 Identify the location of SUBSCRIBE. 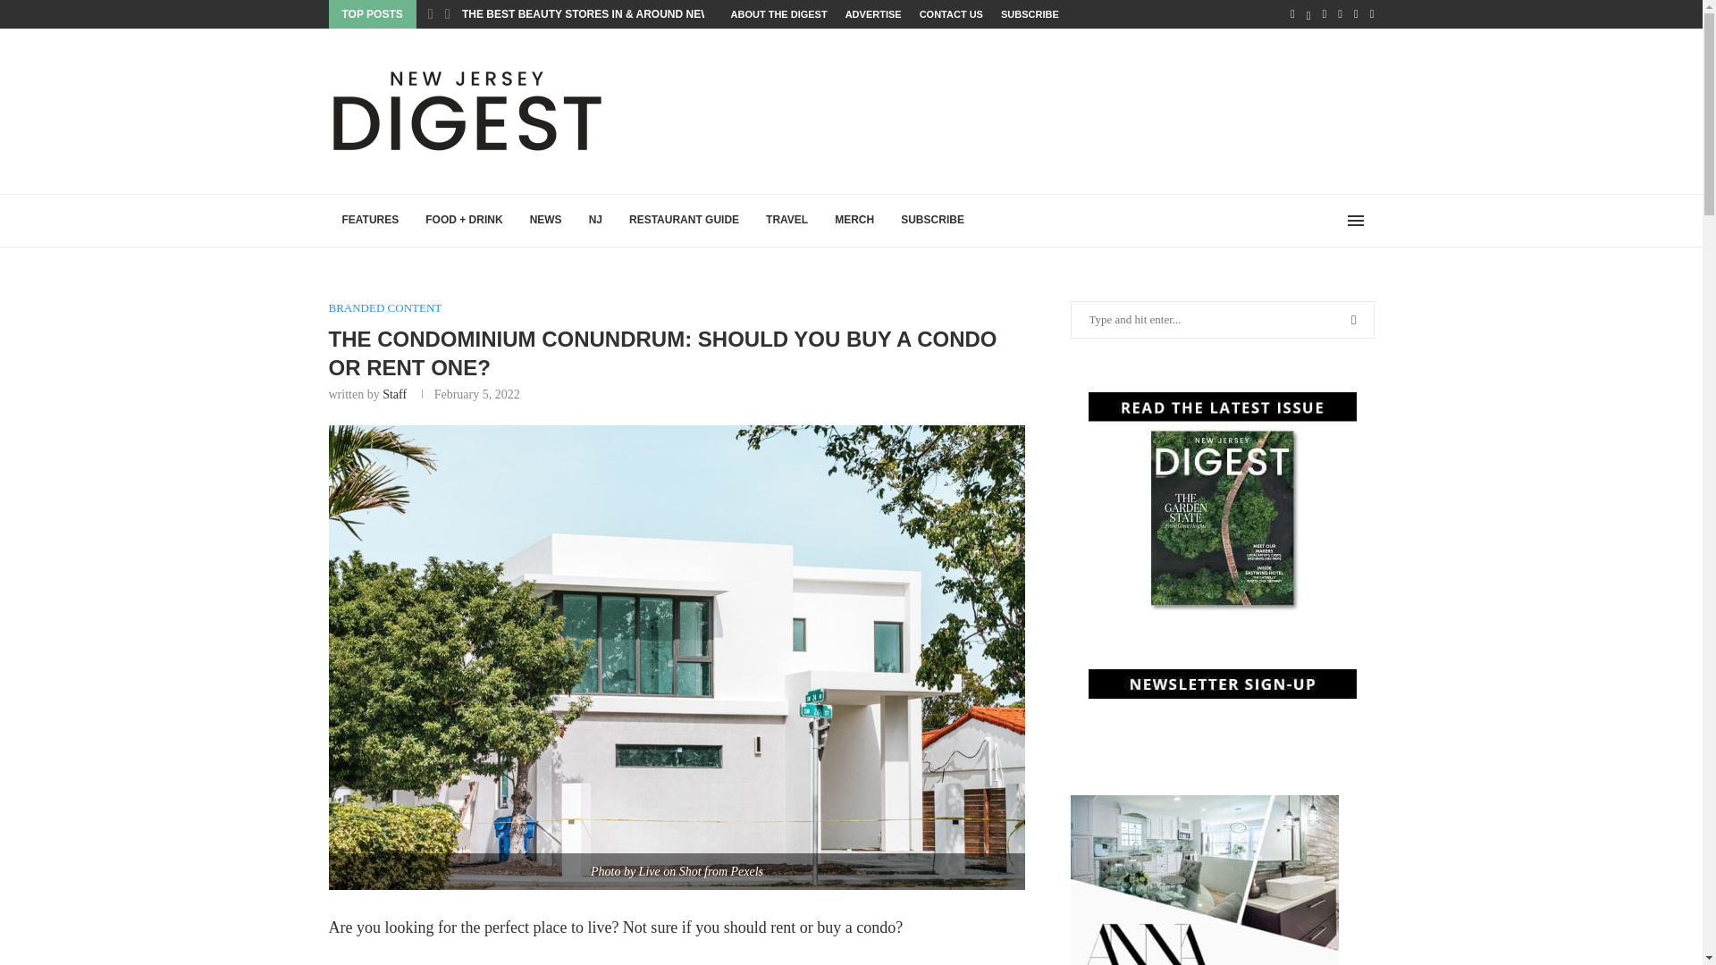
(1030, 14).